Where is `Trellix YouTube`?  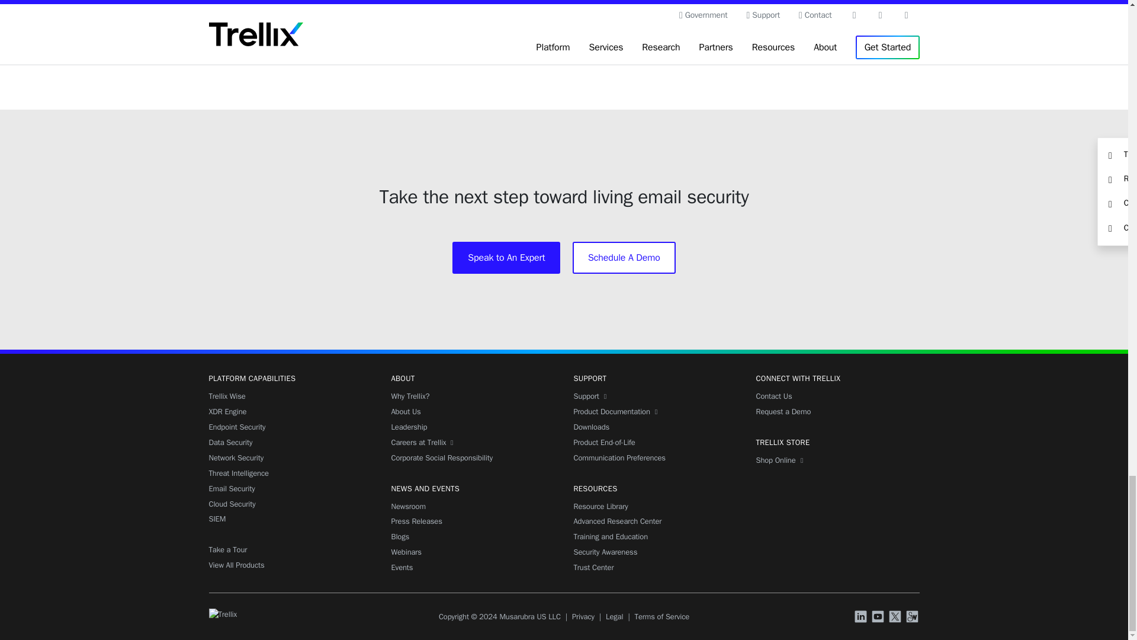
Trellix YouTube is located at coordinates (879, 617).